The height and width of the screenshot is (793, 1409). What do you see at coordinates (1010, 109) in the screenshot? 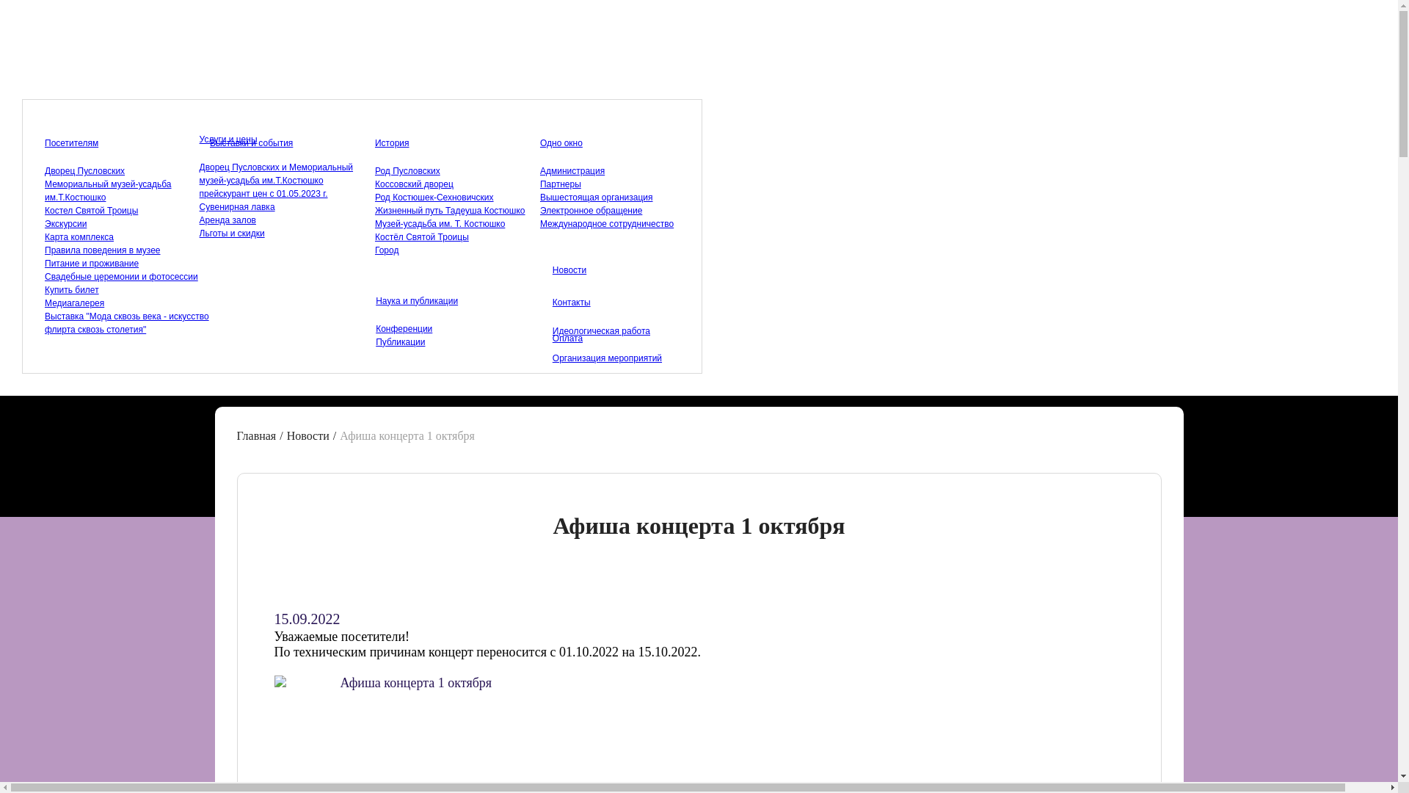
I see `BY` at bounding box center [1010, 109].